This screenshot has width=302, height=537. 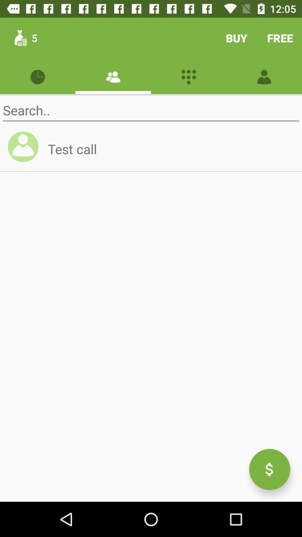 I want to click on choose test call item, so click(x=171, y=149).